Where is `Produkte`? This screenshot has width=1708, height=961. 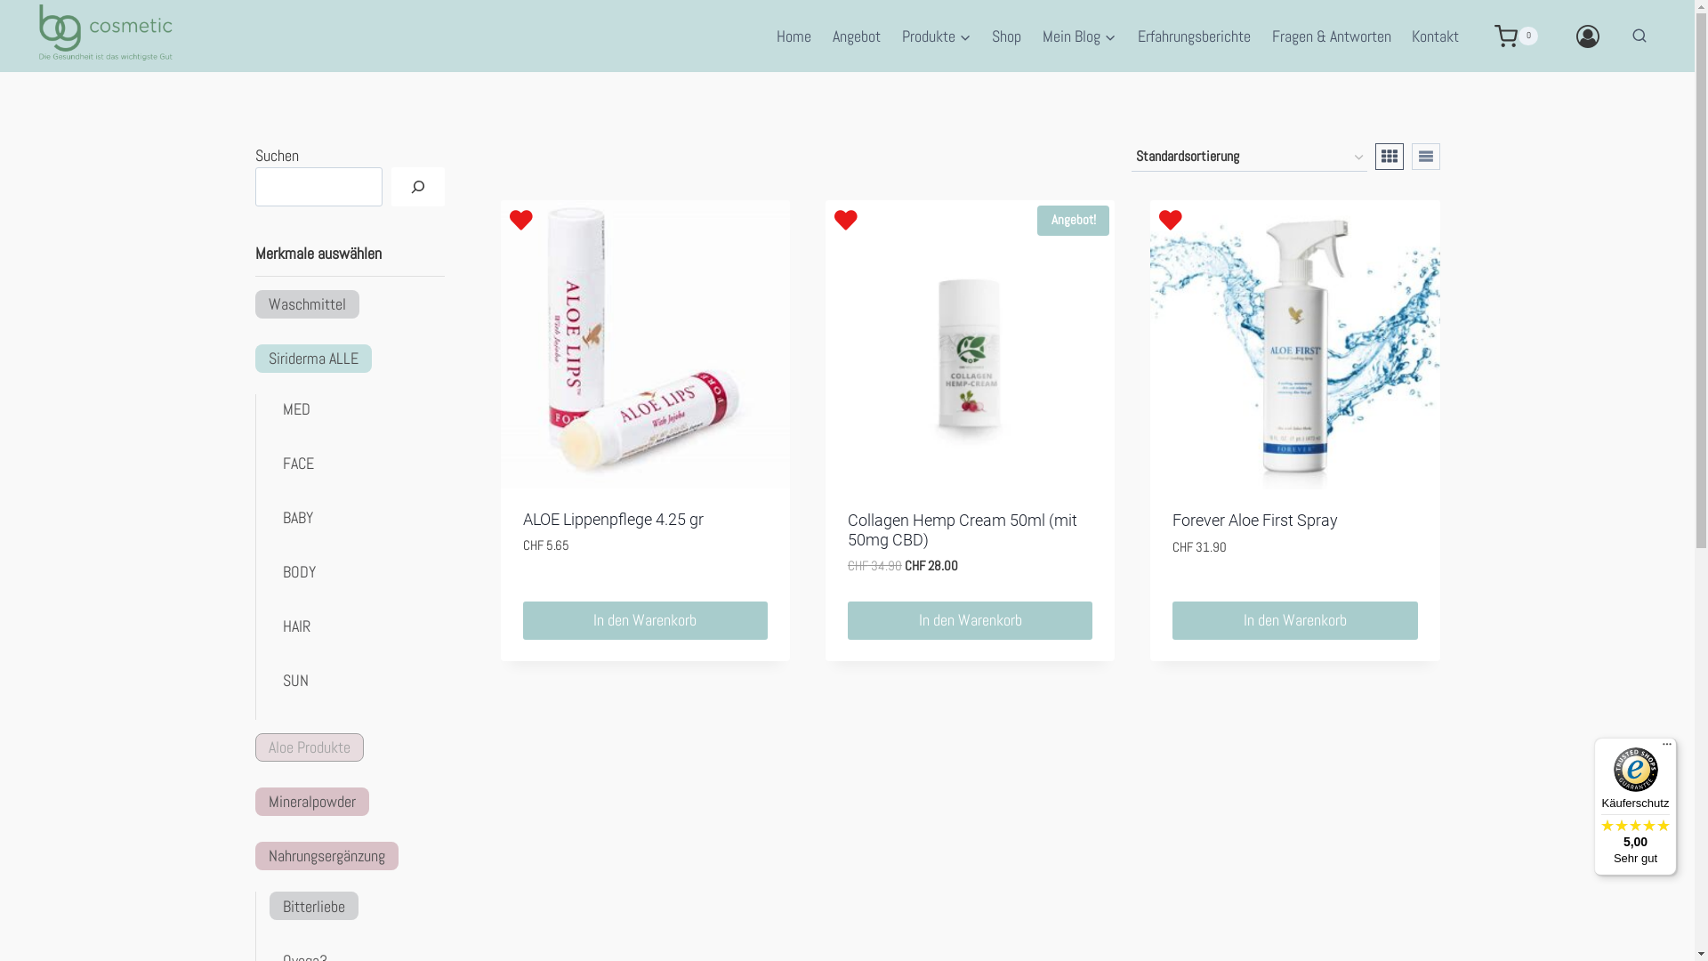
Produkte is located at coordinates (937, 36).